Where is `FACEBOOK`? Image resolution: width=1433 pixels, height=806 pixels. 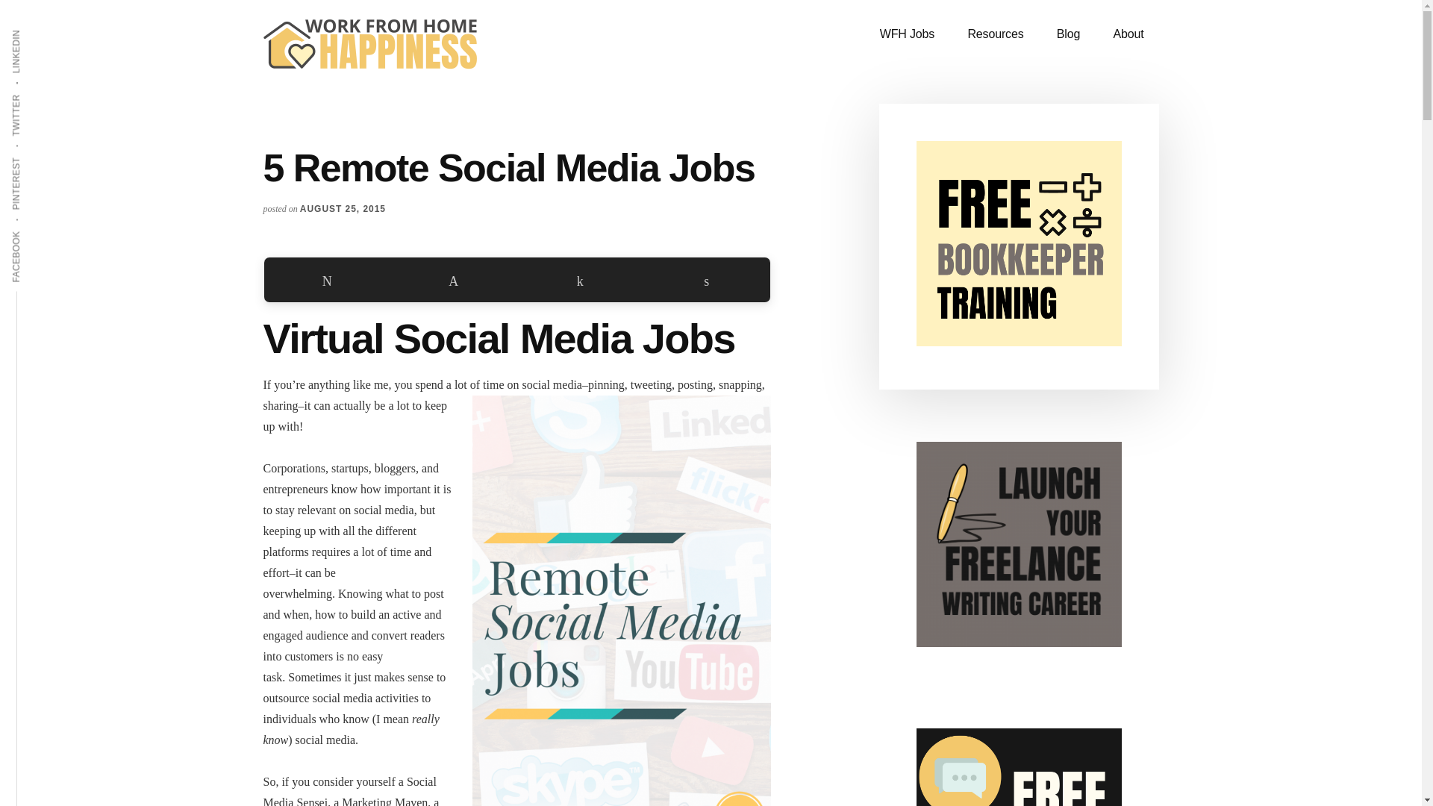 FACEBOOK is located at coordinates (43, 230).